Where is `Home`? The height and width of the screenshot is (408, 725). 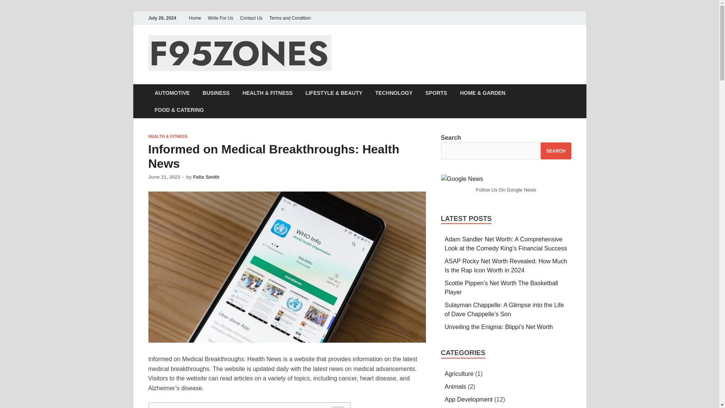
Home is located at coordinates (195, 18).